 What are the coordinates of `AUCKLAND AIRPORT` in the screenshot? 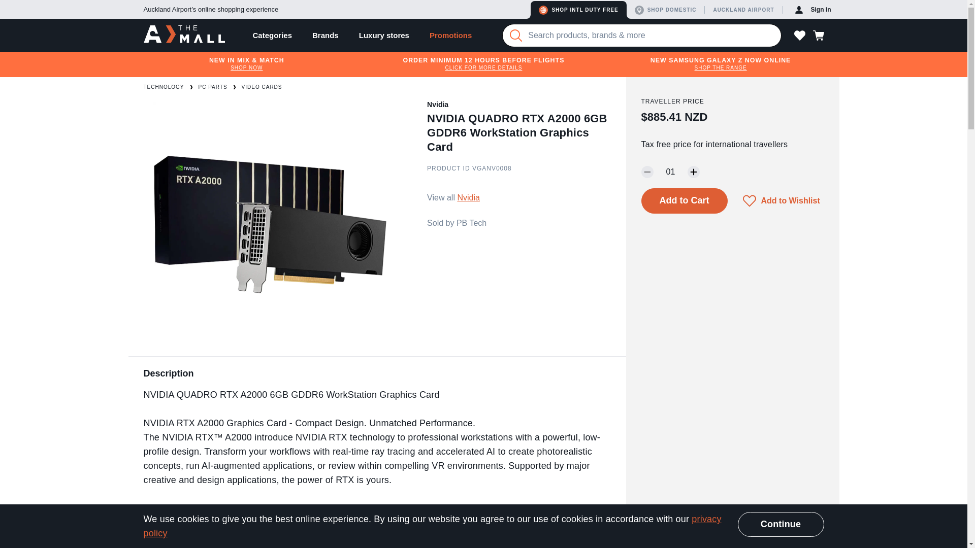 It's located at (745, 10).